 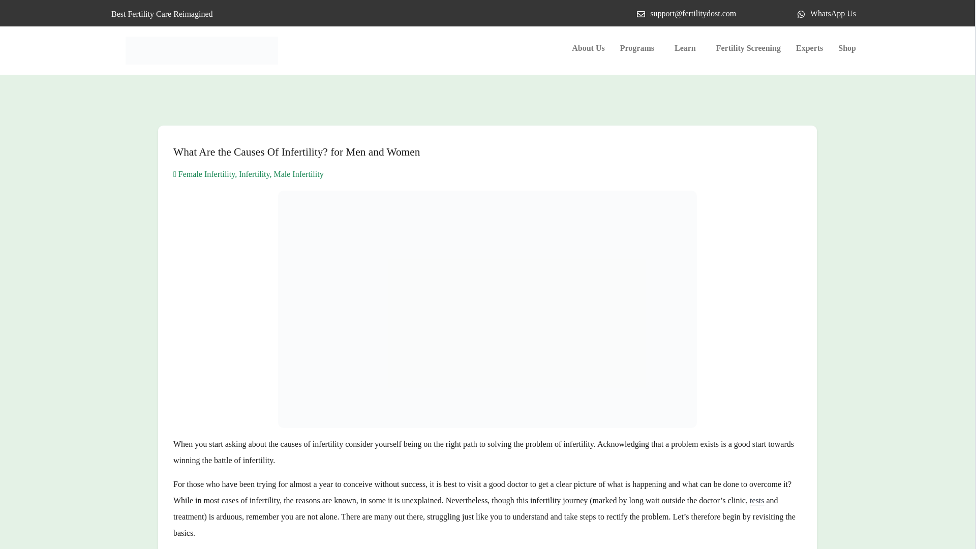 What do you see at coordinates (588, 48) in the screenshot?
I see `About Us` at bounding box center [588, 48].